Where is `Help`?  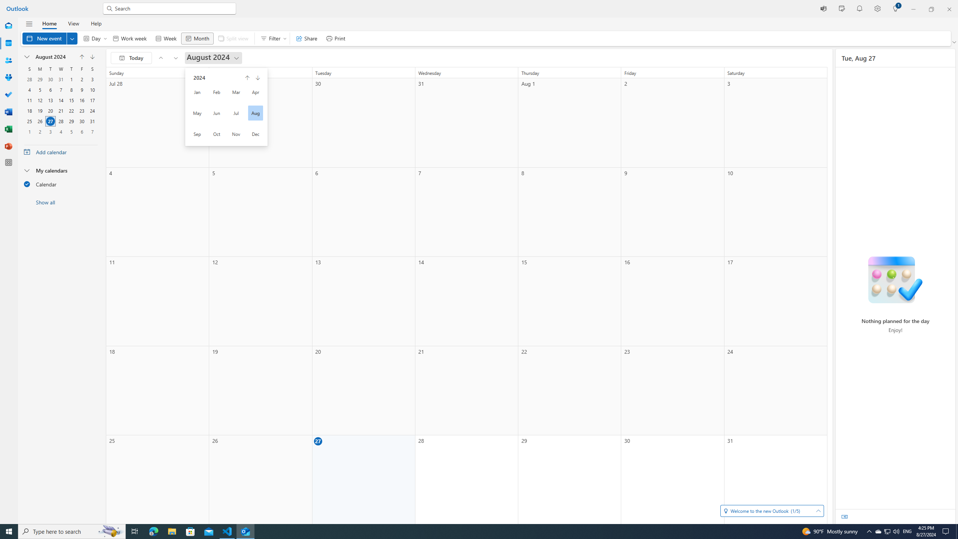 Help is located at coordinates (96, 23).